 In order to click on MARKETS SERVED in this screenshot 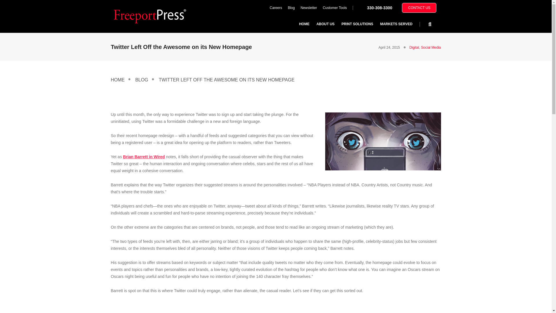, I will do `click(396, 24)`.